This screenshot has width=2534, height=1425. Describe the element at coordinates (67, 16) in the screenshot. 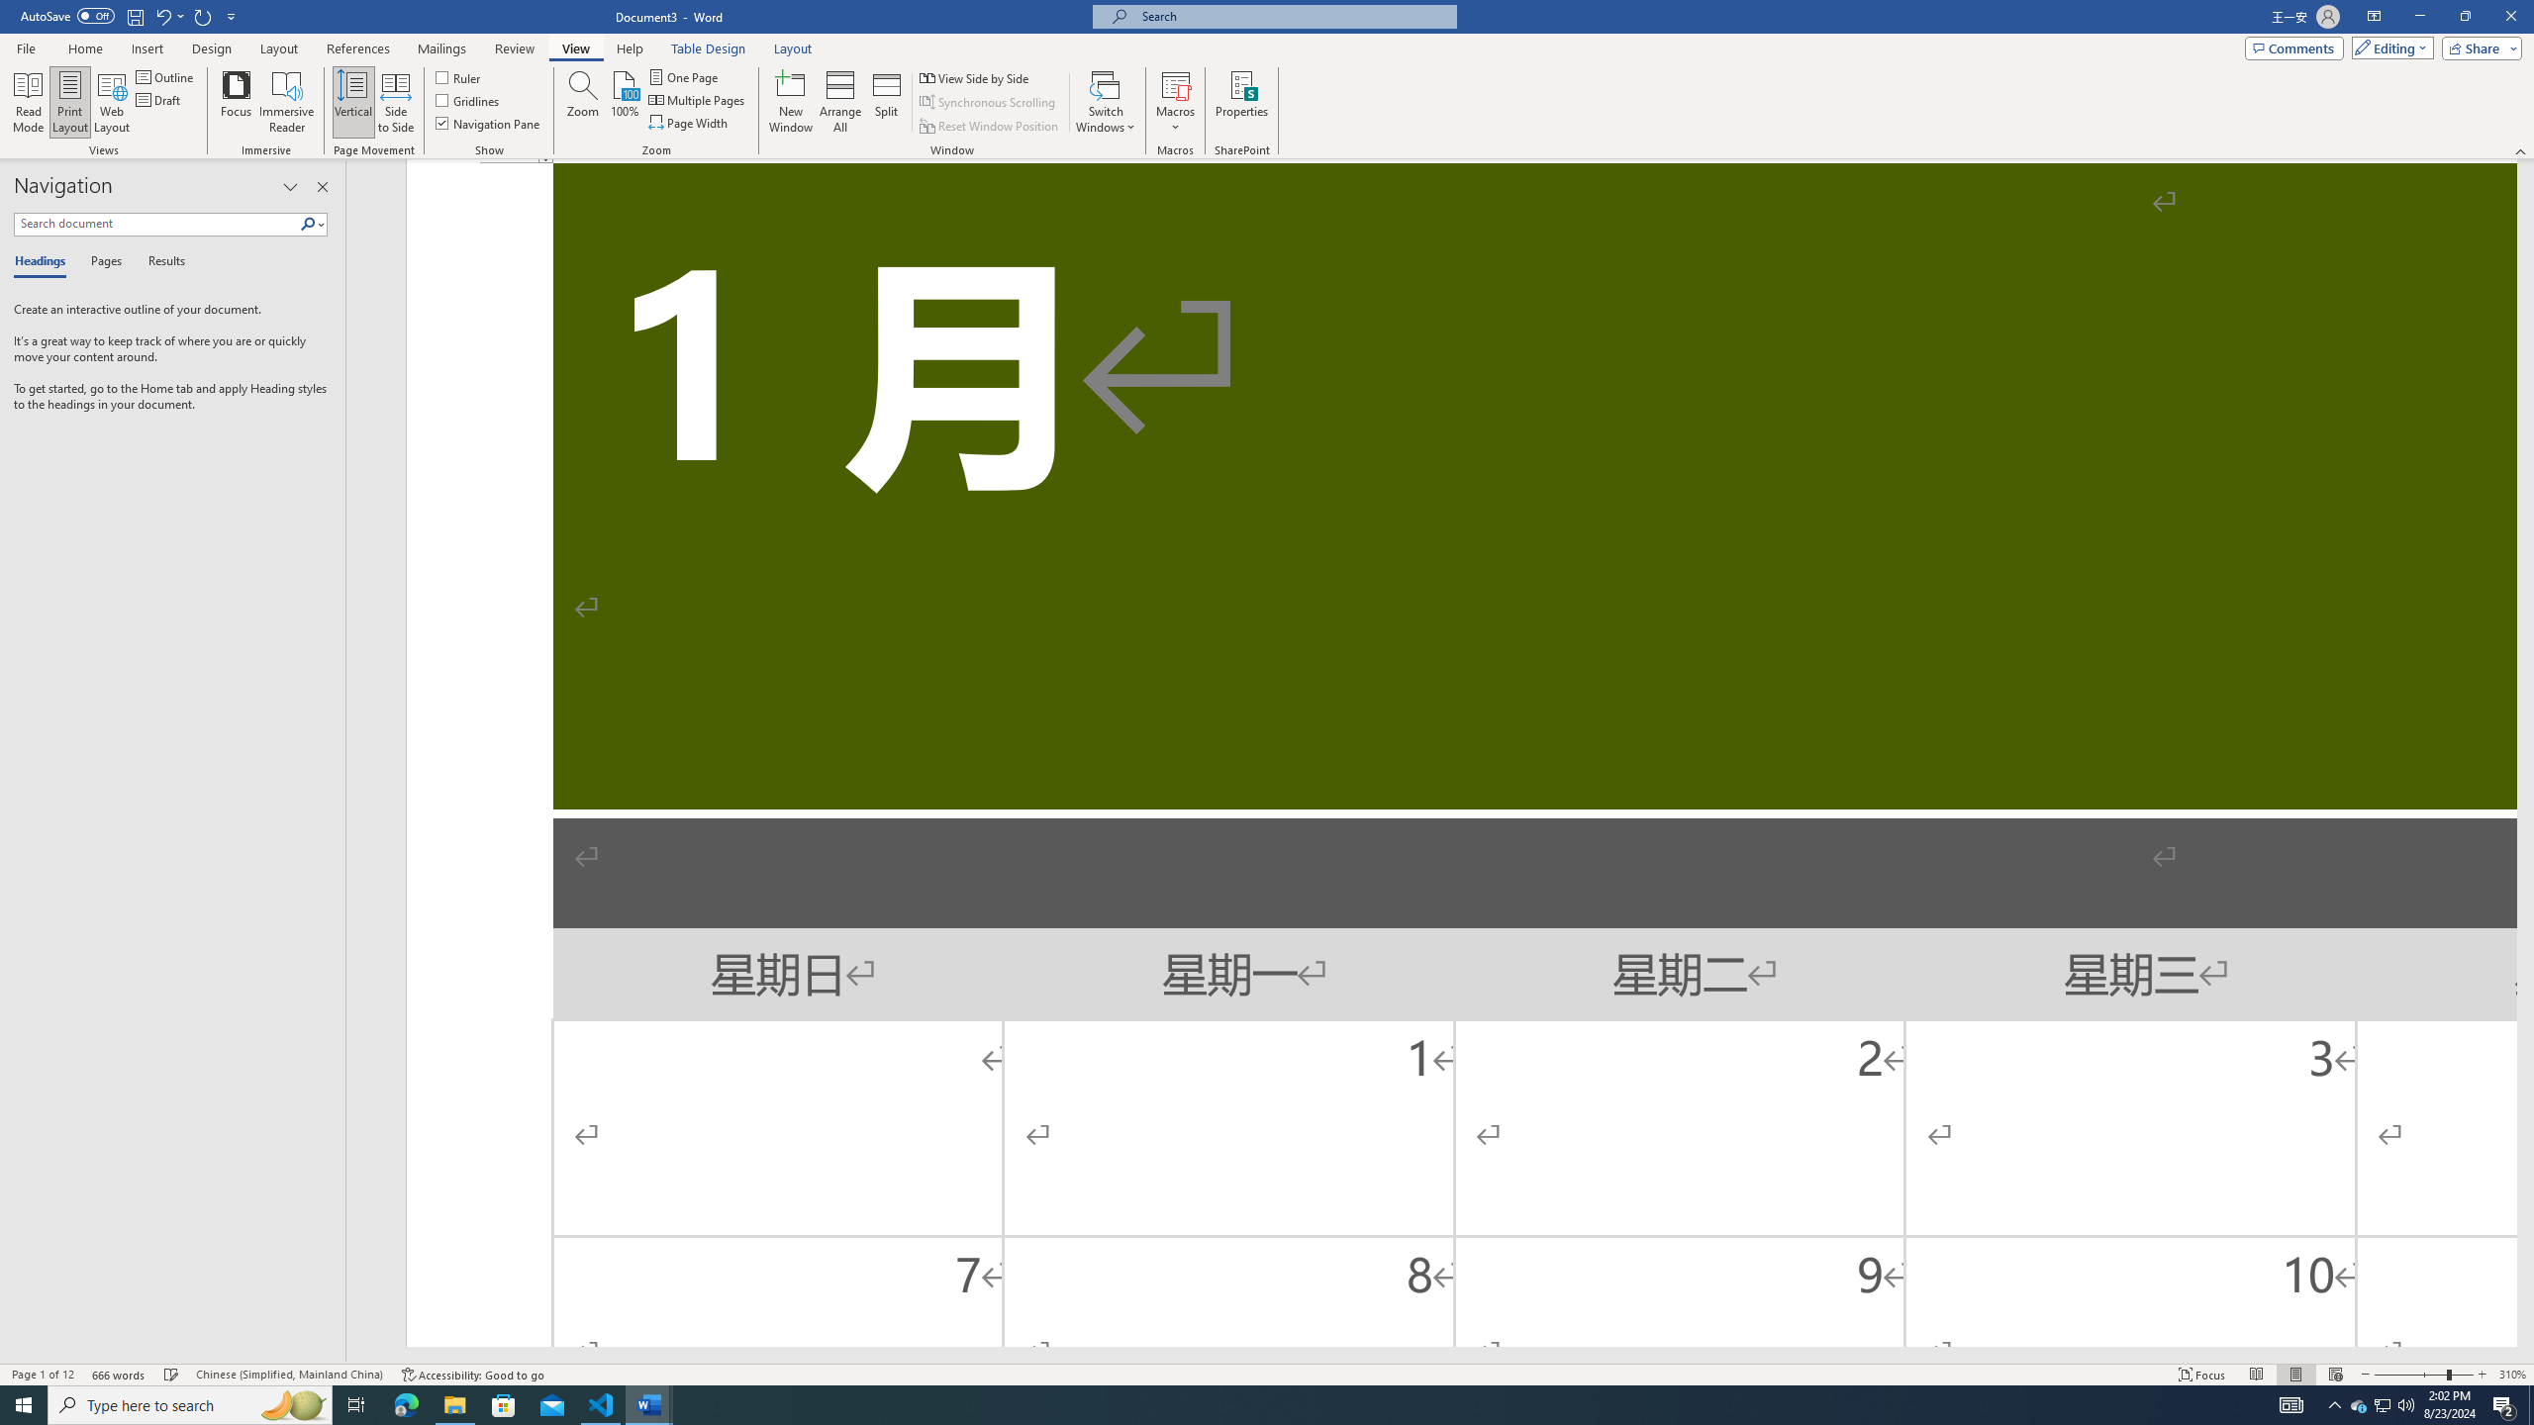

I see `AutoSave` at that location.